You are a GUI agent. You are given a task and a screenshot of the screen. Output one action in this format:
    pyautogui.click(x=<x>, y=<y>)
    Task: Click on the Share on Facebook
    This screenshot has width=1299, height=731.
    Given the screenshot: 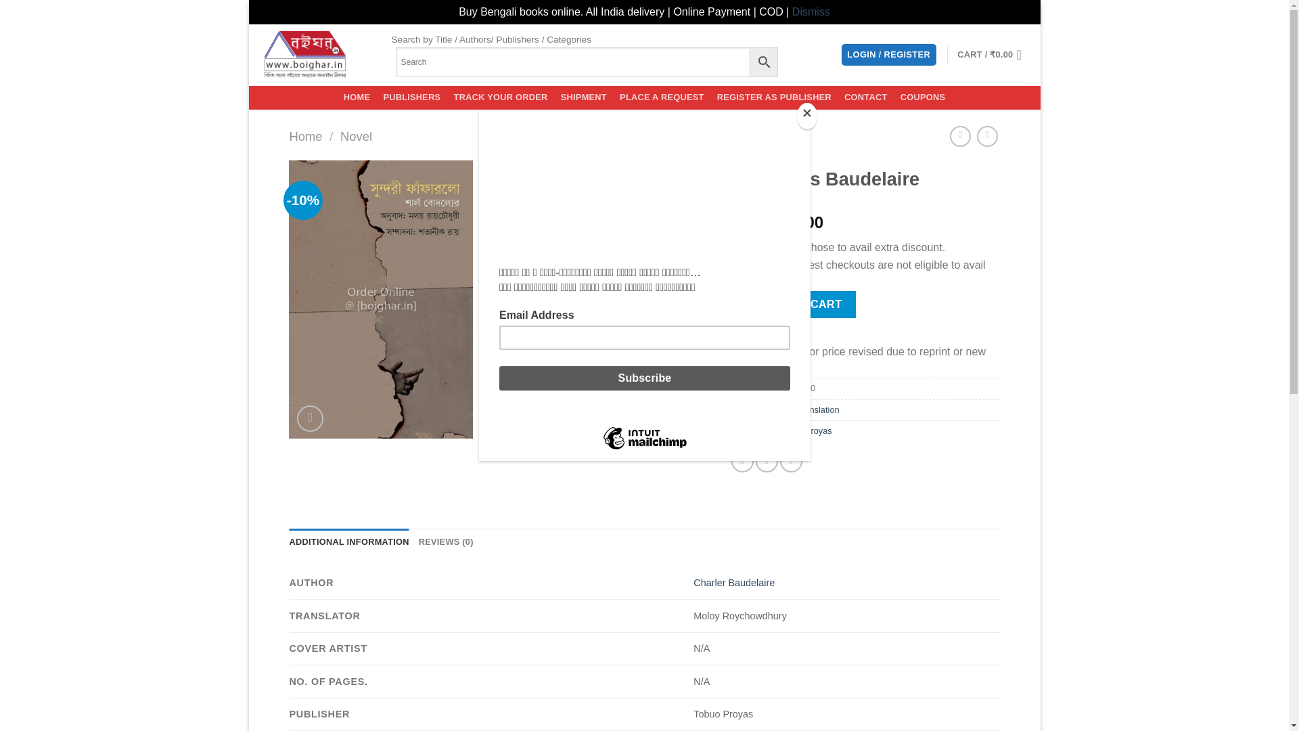 What is the action you would take?
    pyautogui.click(x=742, y=461)
    